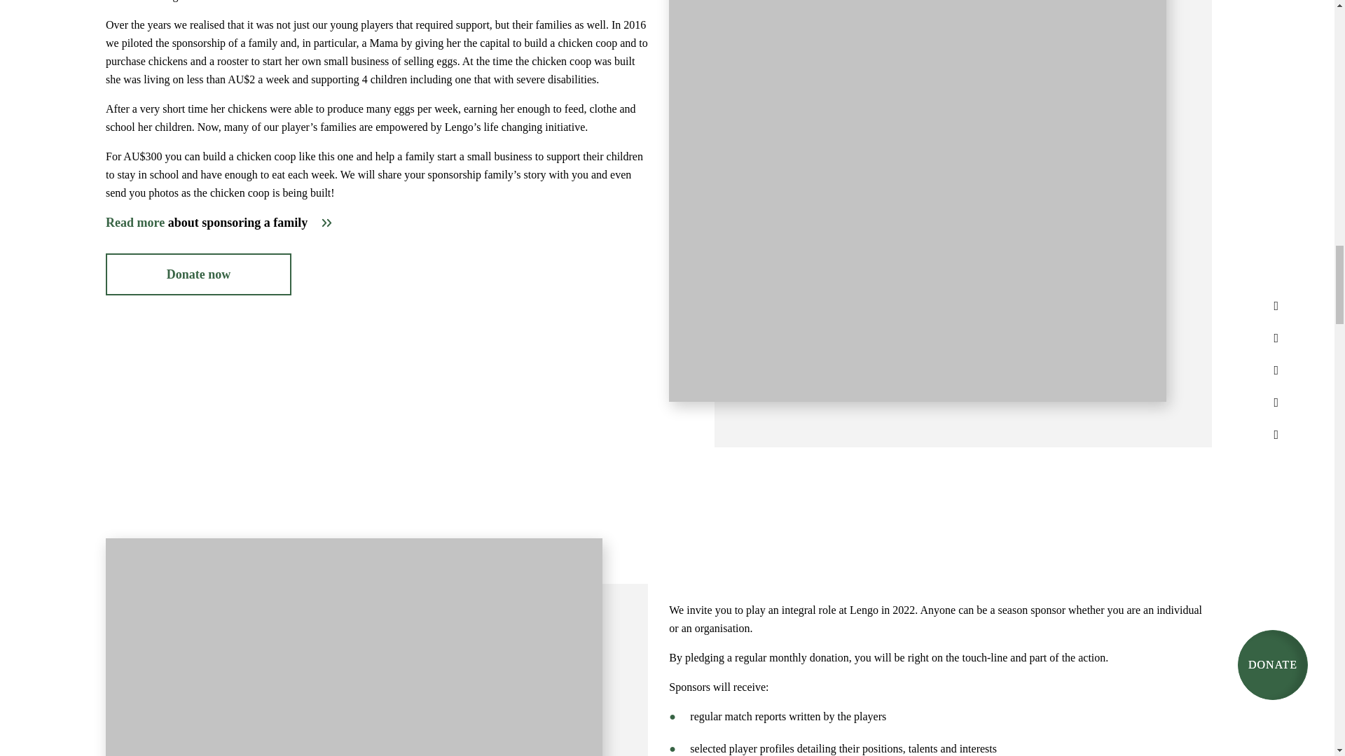 The width and height of the screenshot is (1345, 756). I want to click on Donate now, so click(199, 274).